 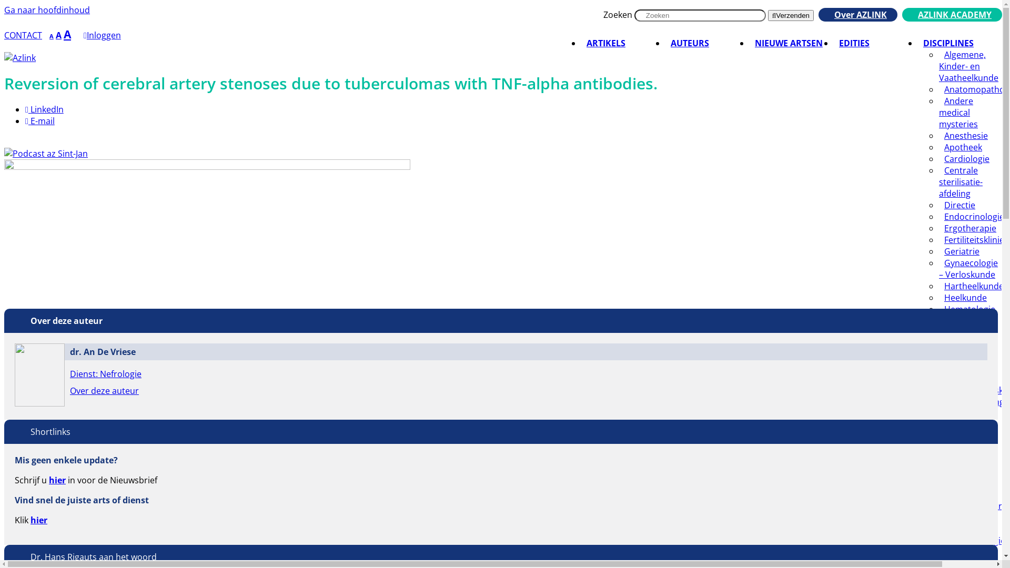 What do you see at coordinates (606, 43) in the screenshot?
I see `ARTIKELS` at bounding box center [606, 43].